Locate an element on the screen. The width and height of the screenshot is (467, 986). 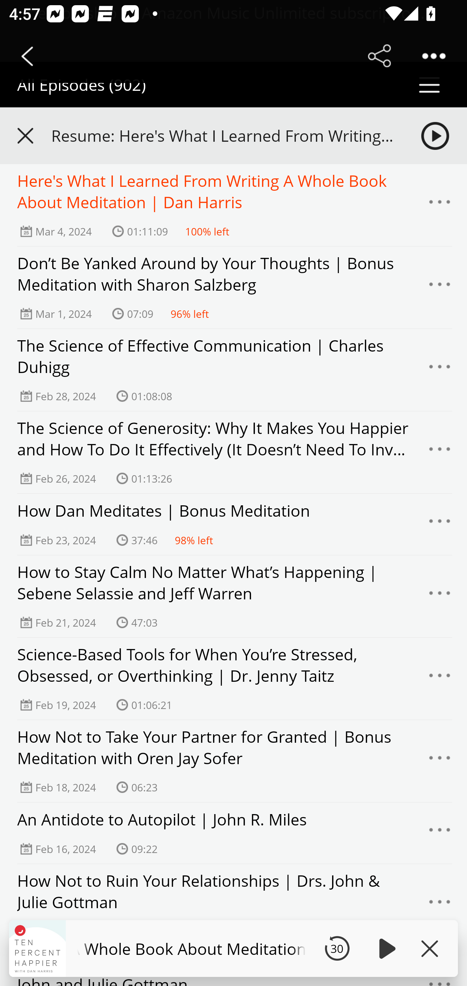
Menu is located at coordinates (440, 905).